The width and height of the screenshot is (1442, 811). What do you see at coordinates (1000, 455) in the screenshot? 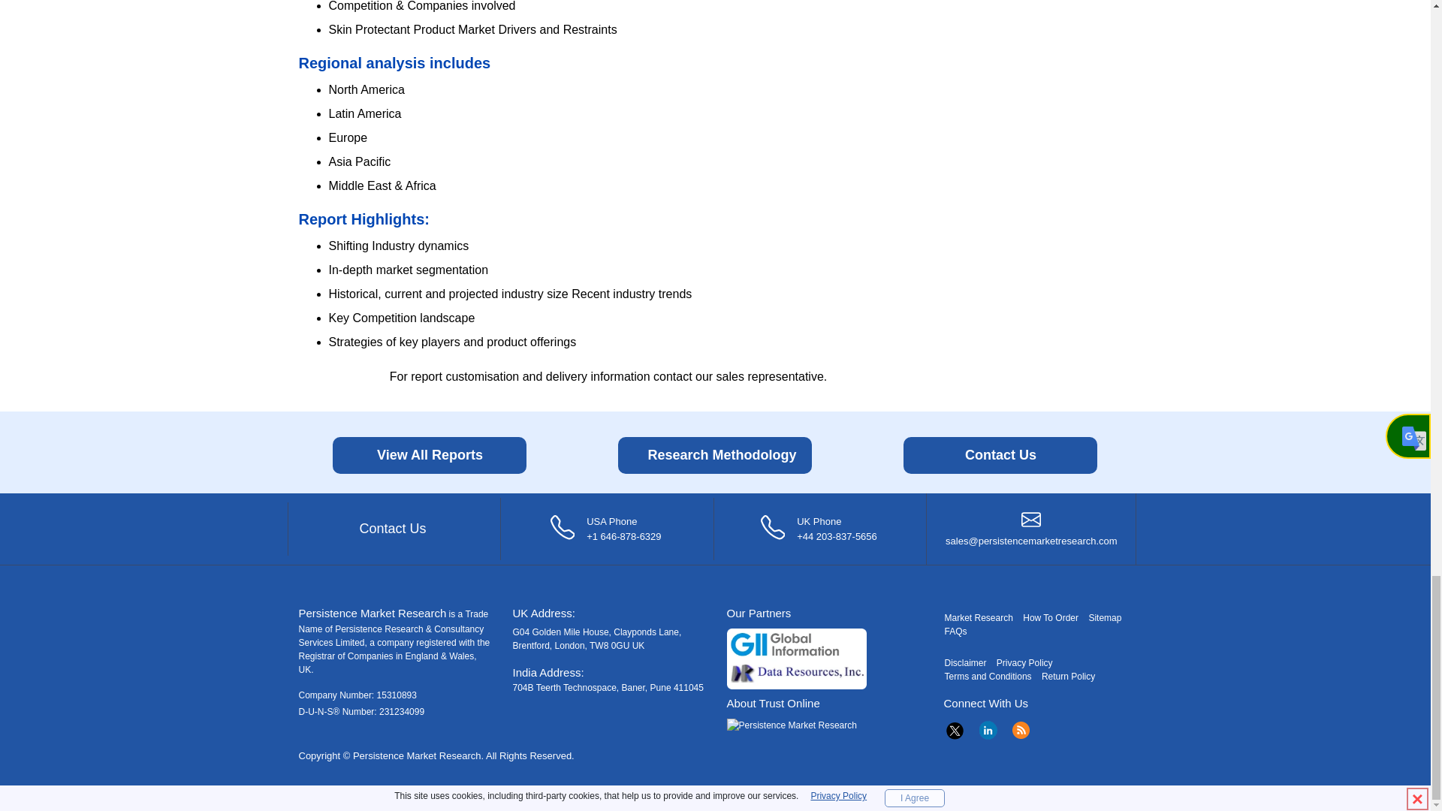
I see `Contact Us` at bounding box center [1000, 455].